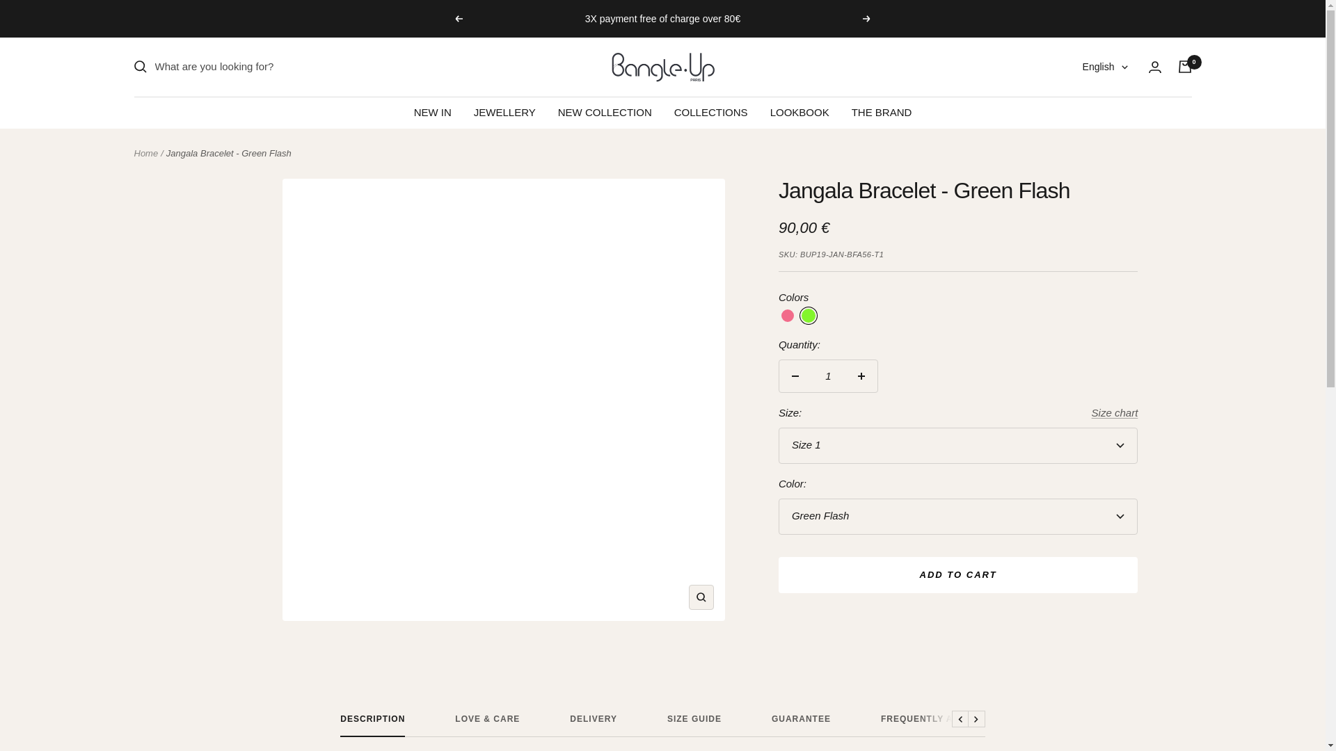  Describe the element at coordinates (1097, 137) in the screenshot. I see `en` at that location.